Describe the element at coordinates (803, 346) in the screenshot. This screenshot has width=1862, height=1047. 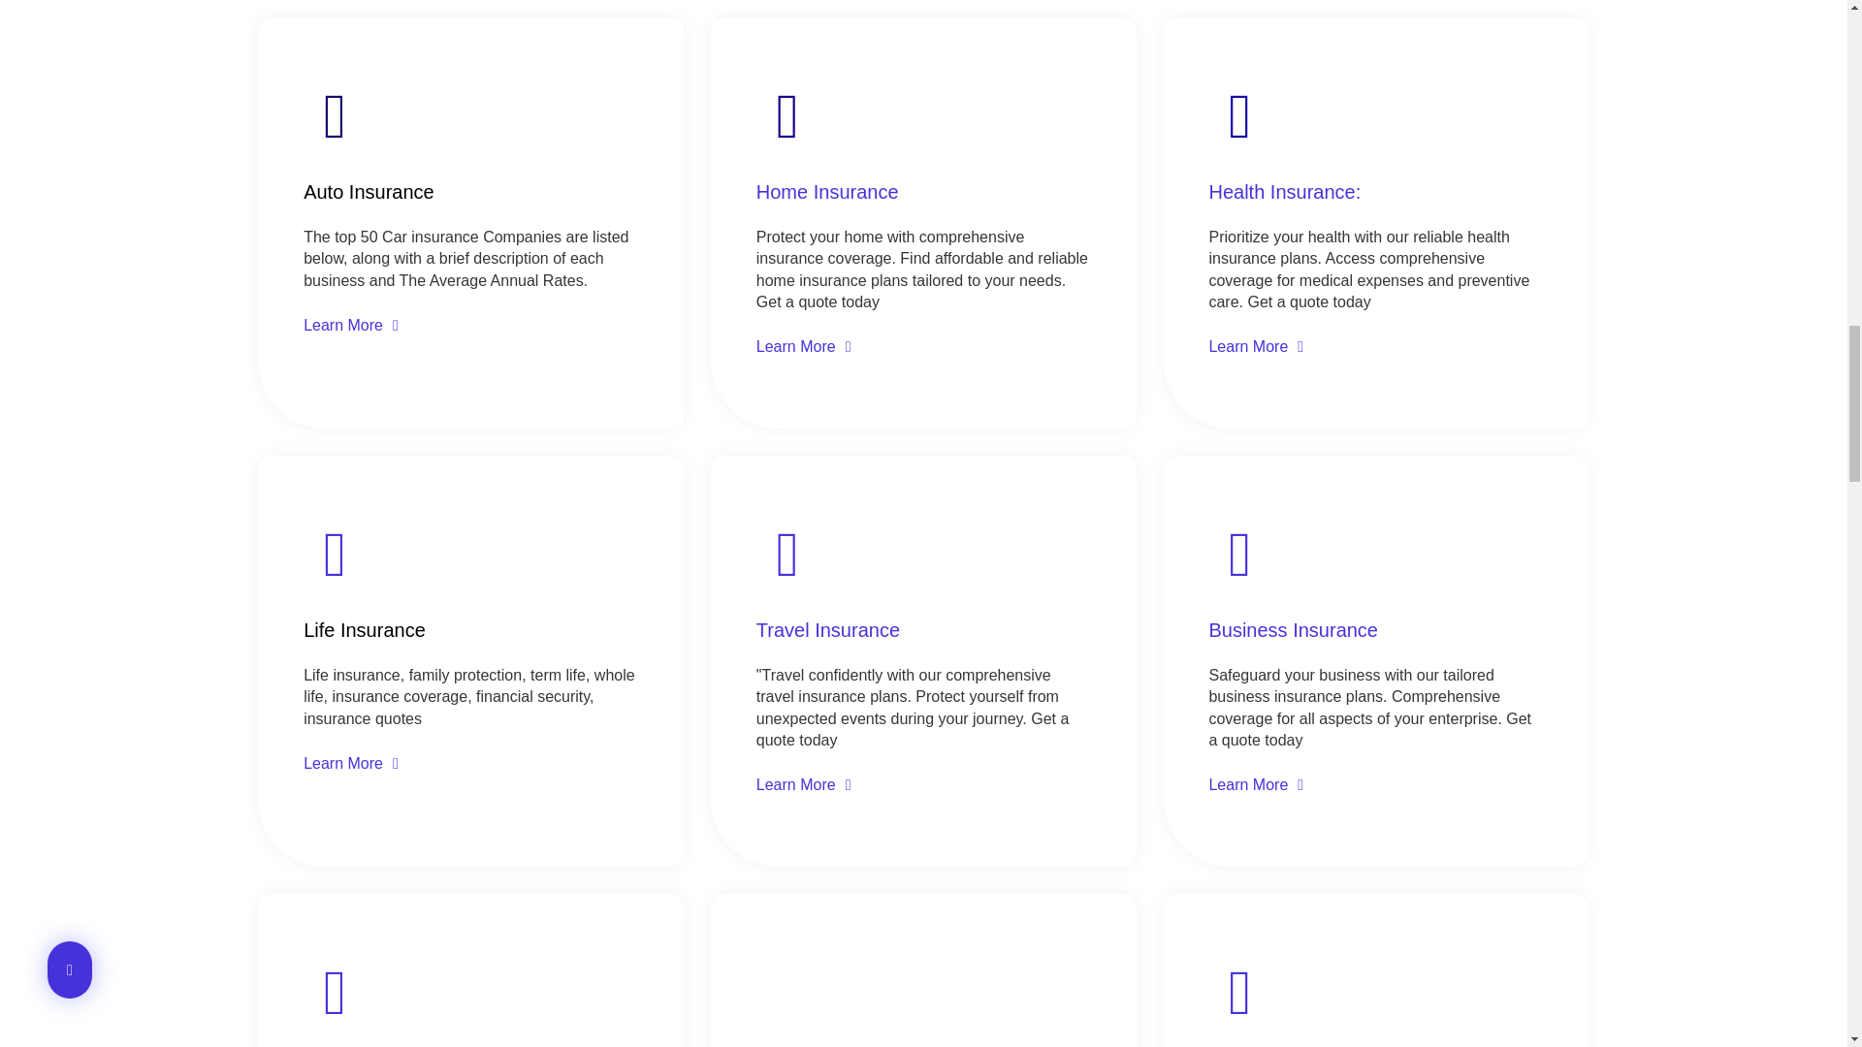
I see `Learn More` at that location.